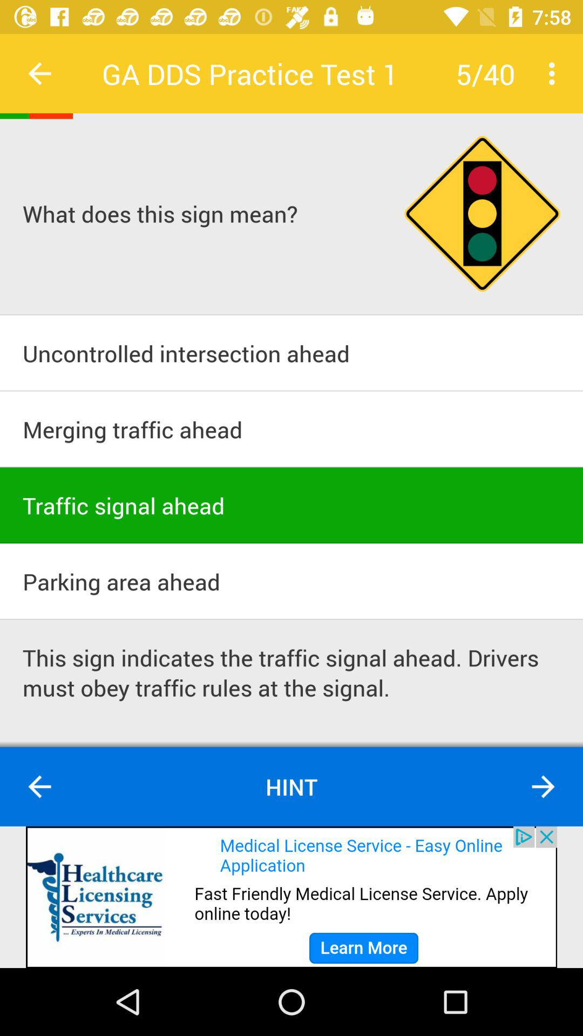 Image resolution: width=583 pixels, height=1036 pixels. What do you see at coordinates (40, 787) in the screenshot?
I see `go to previous` at bounding box center [40, 787].